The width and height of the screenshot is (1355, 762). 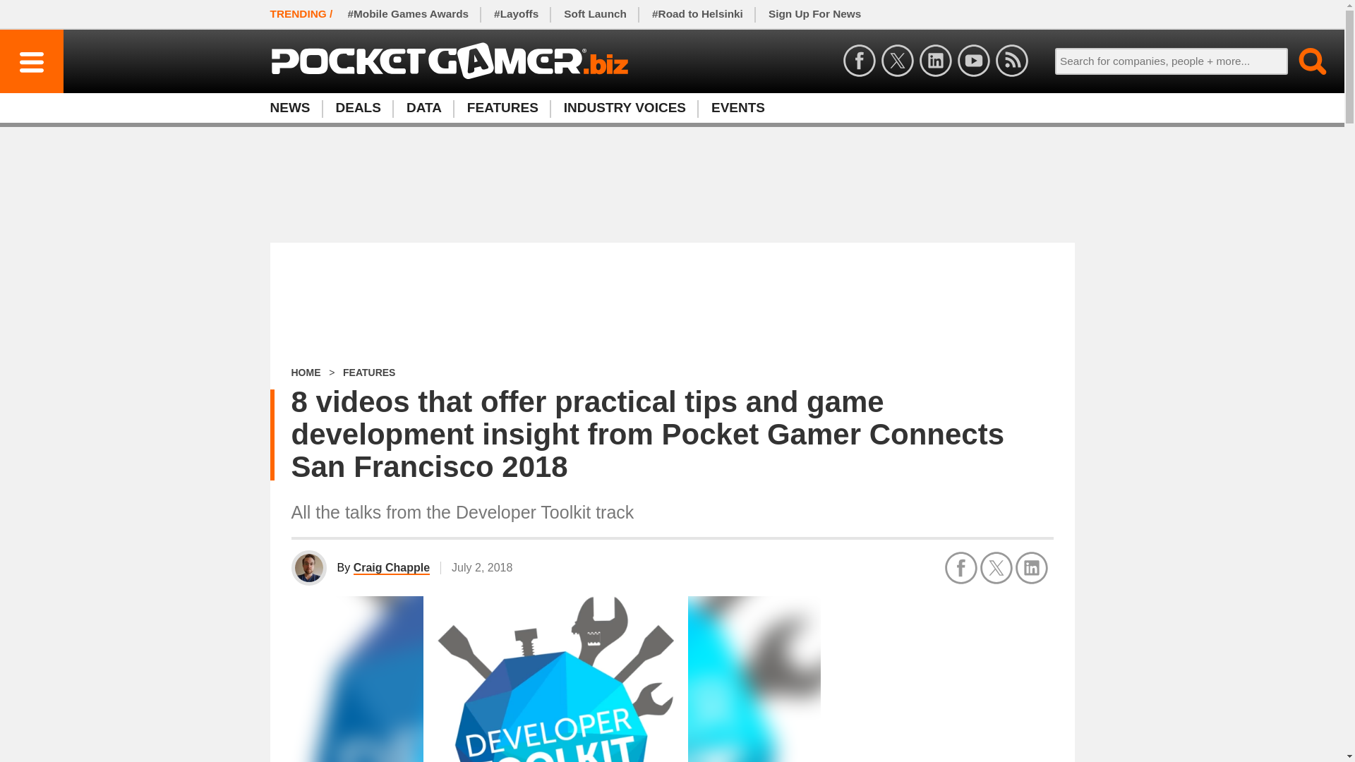 What do you see at coordinates (391, 568) in the screenshot?
I see `Go` at bounding box center [391, 568].